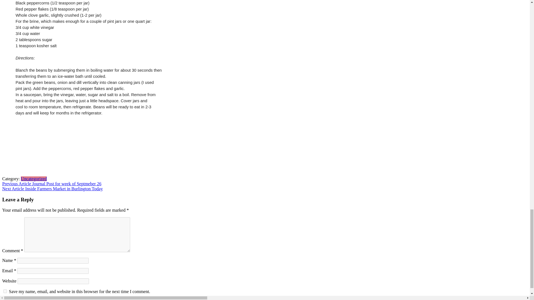  I want to click on Uncategorized, so click(34, 179).